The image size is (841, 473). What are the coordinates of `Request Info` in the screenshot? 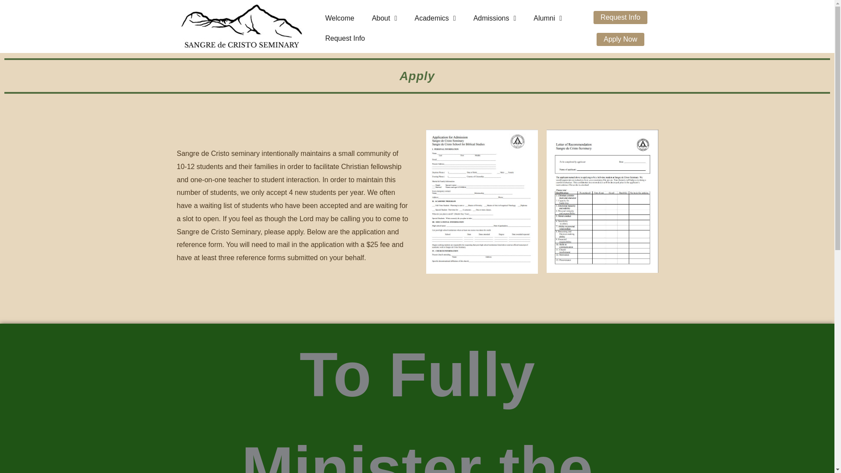 It's located at (344, 39).